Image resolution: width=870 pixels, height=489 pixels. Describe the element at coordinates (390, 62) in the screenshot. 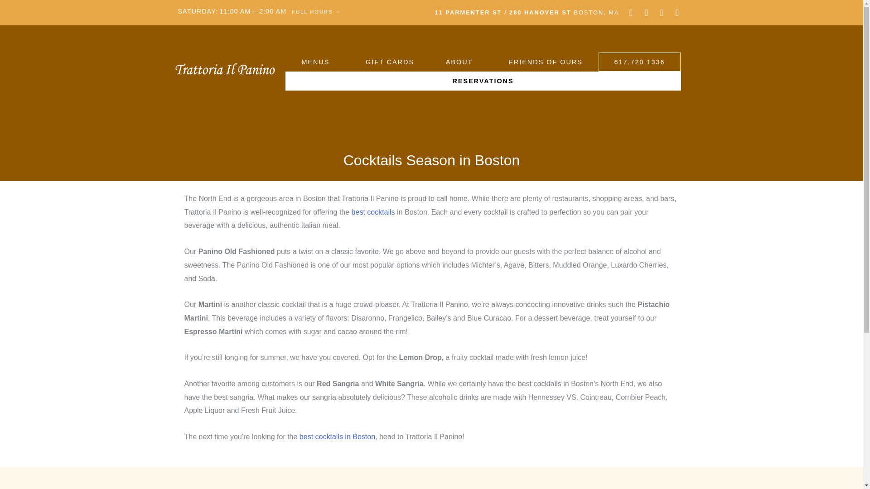

I see `GIFT CARDS` at that location.